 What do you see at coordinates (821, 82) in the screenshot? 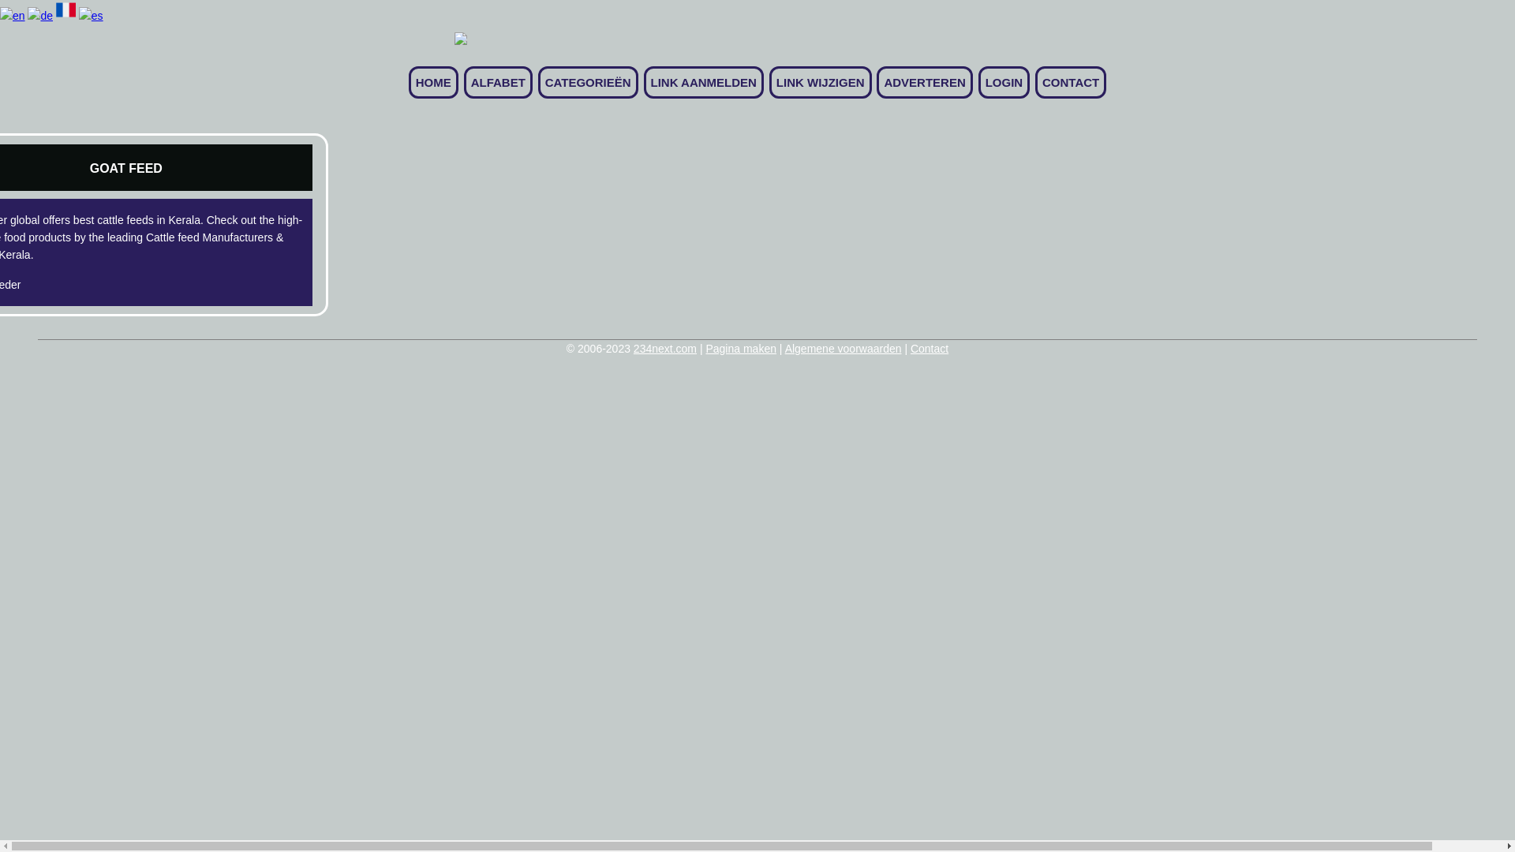
I see `LINK WIJZIGEN` at bounding box center [821, 82].